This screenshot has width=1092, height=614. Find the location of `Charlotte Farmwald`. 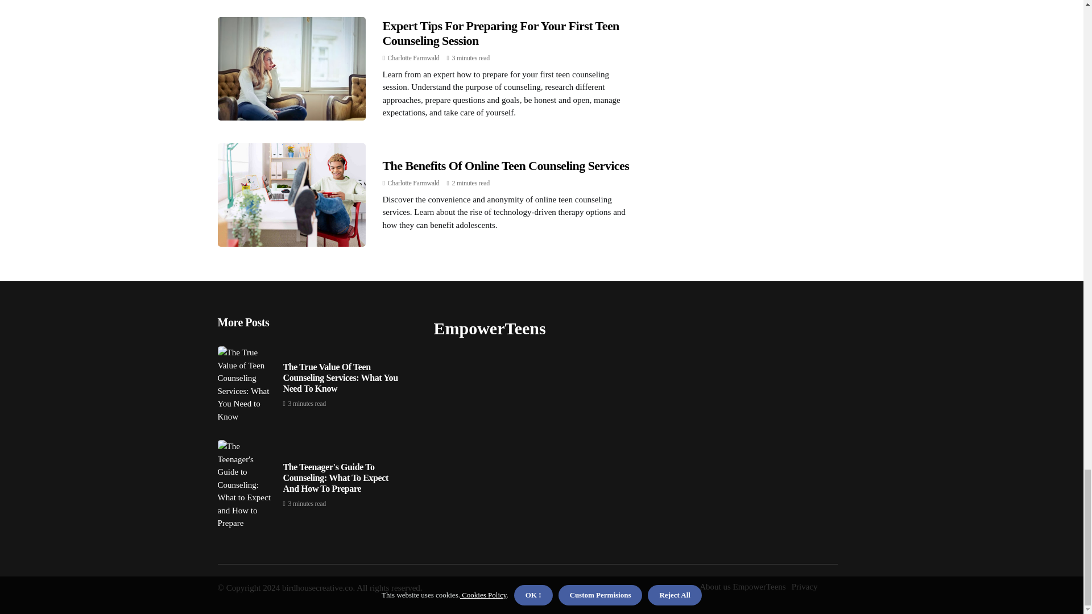

Charlotte Farmwald is located at coordinates (413, 58).